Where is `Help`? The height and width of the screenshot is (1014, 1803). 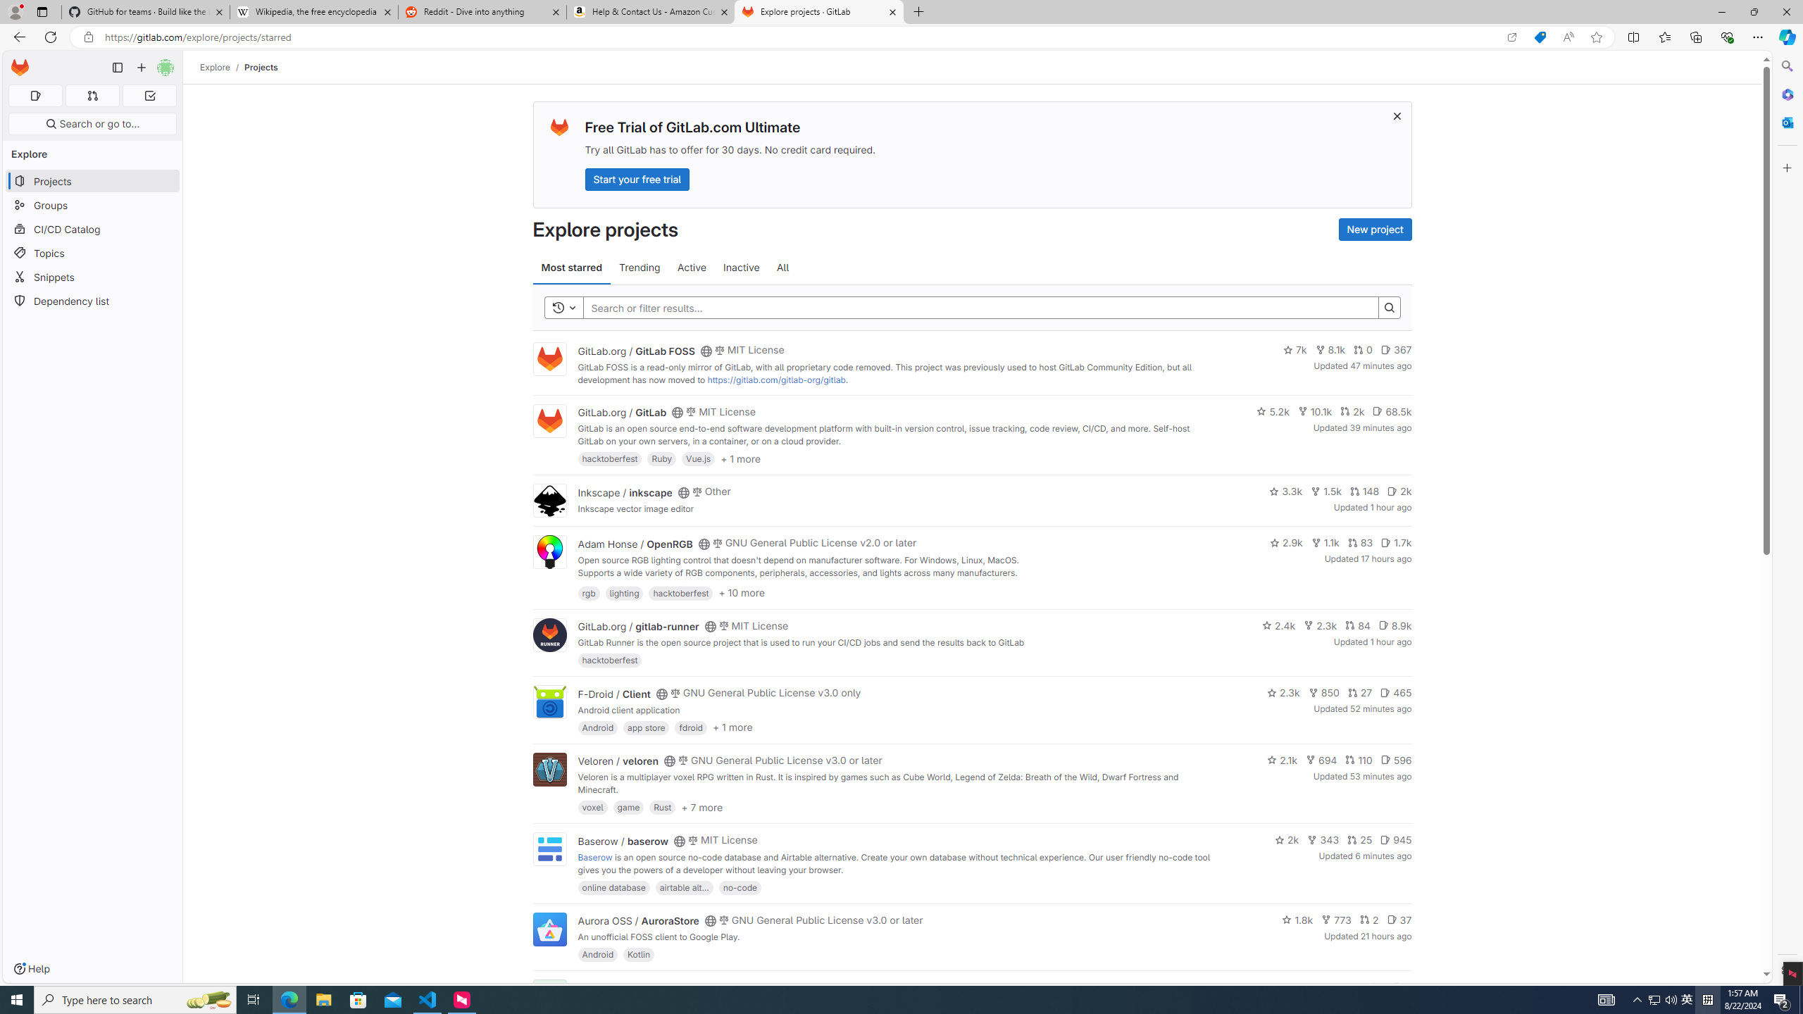
Help is located at coordinates (31, 969).